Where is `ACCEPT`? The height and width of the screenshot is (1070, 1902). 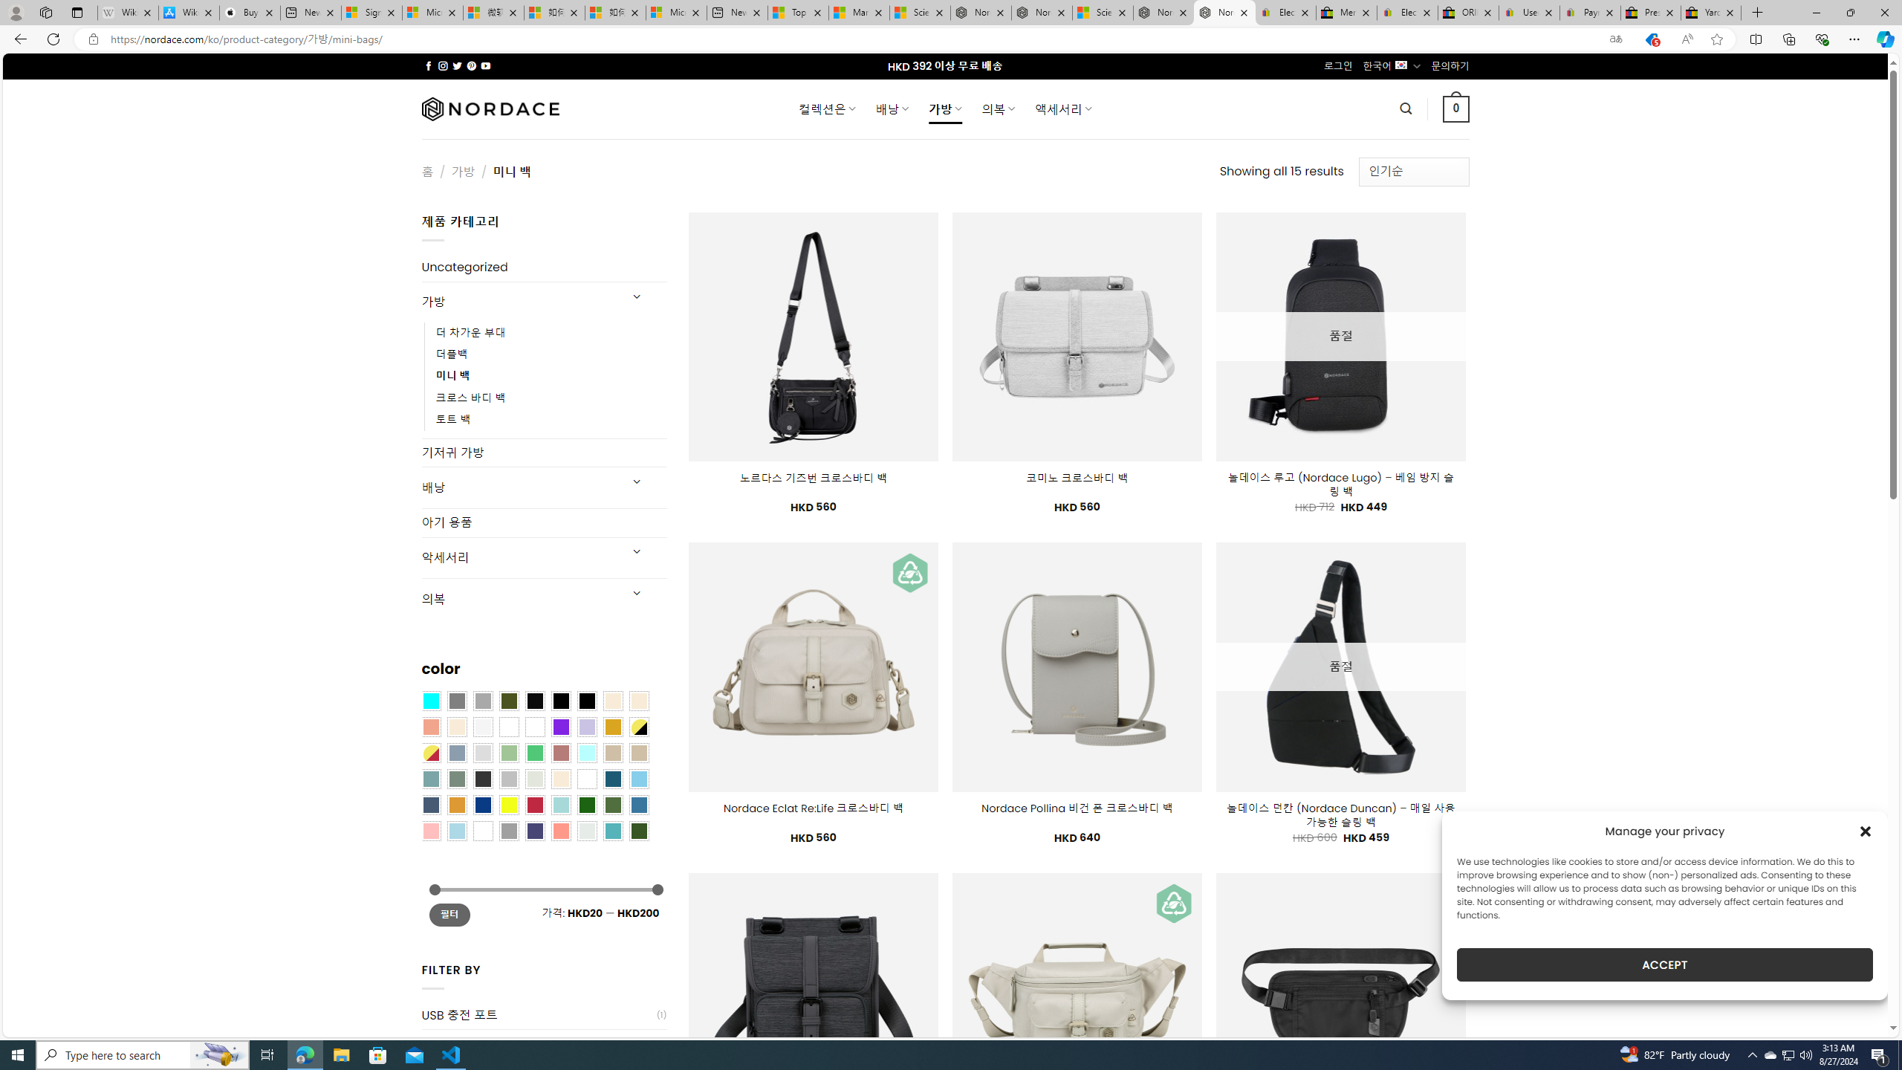 ACCEPT is located at coordinates (1664, 964).